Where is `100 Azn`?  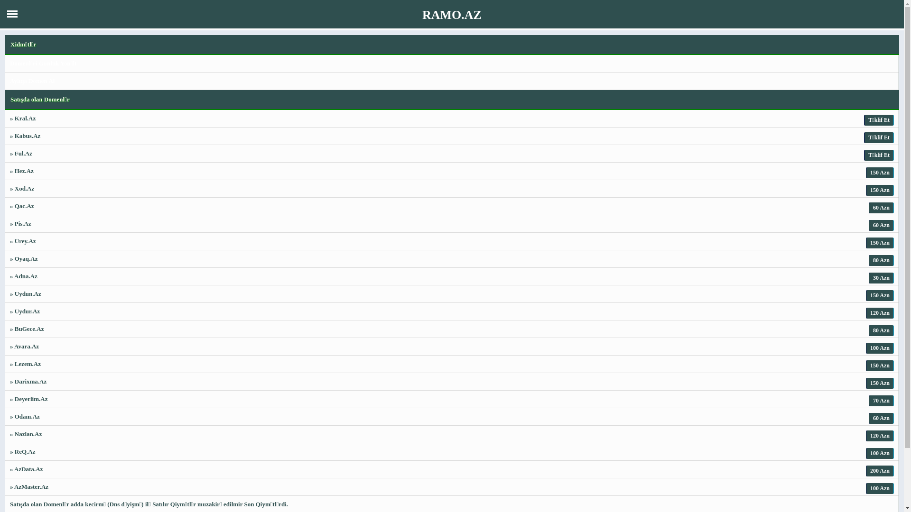
100 Azn is located at coordinates (880, 488).